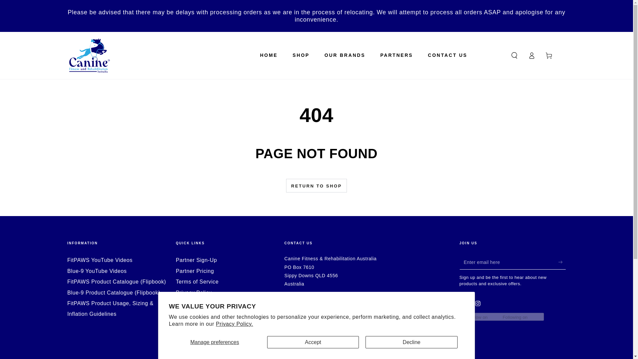 Image resolution: width=638 pixels, height=359 pixels. Describe the element at coordinates (313, 342) in the screenshot. I see `Accept` at that location.